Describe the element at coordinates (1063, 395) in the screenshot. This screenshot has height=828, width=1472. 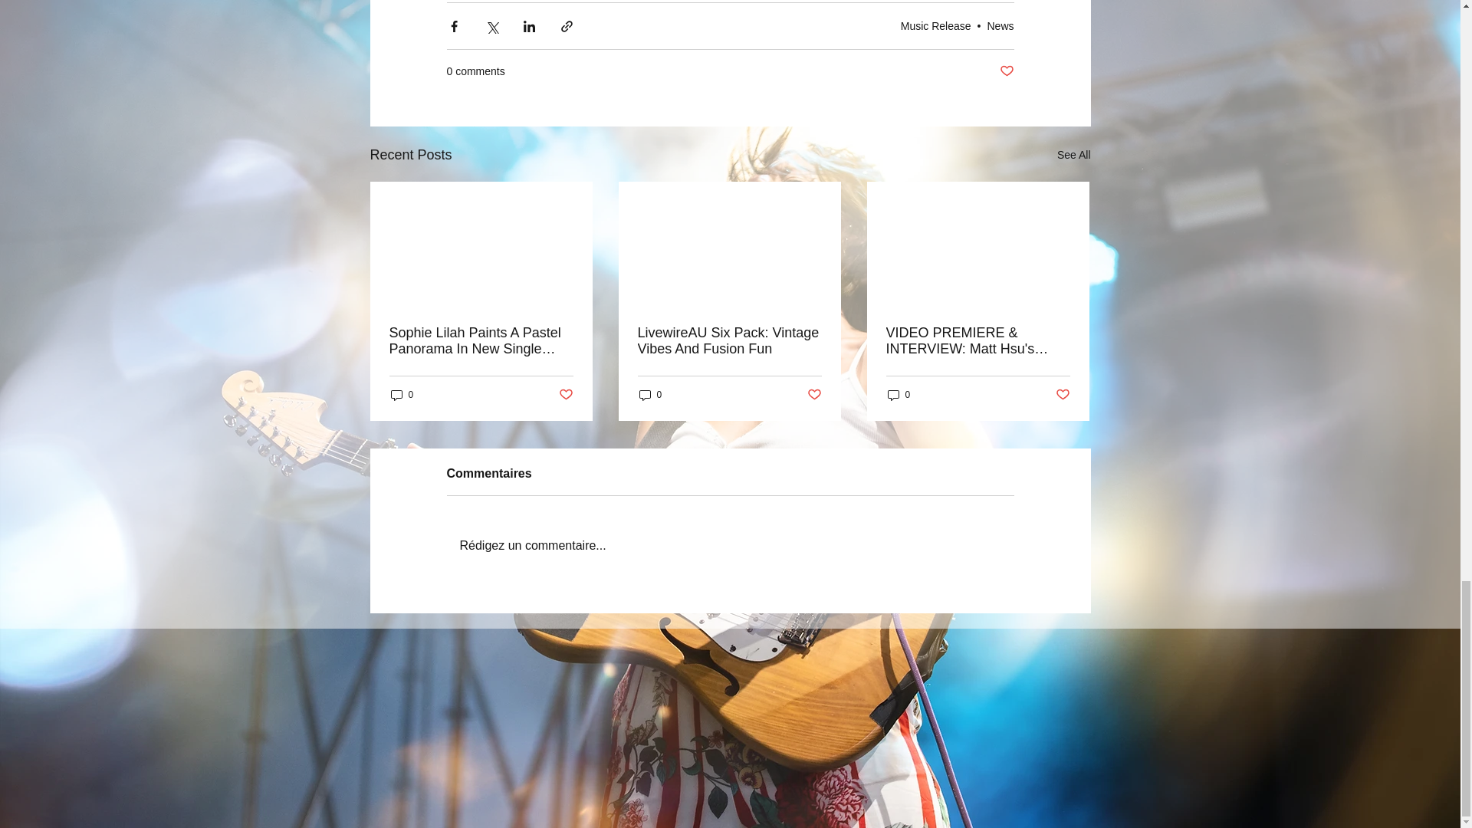
I see `Post not marked as liked` at that location.